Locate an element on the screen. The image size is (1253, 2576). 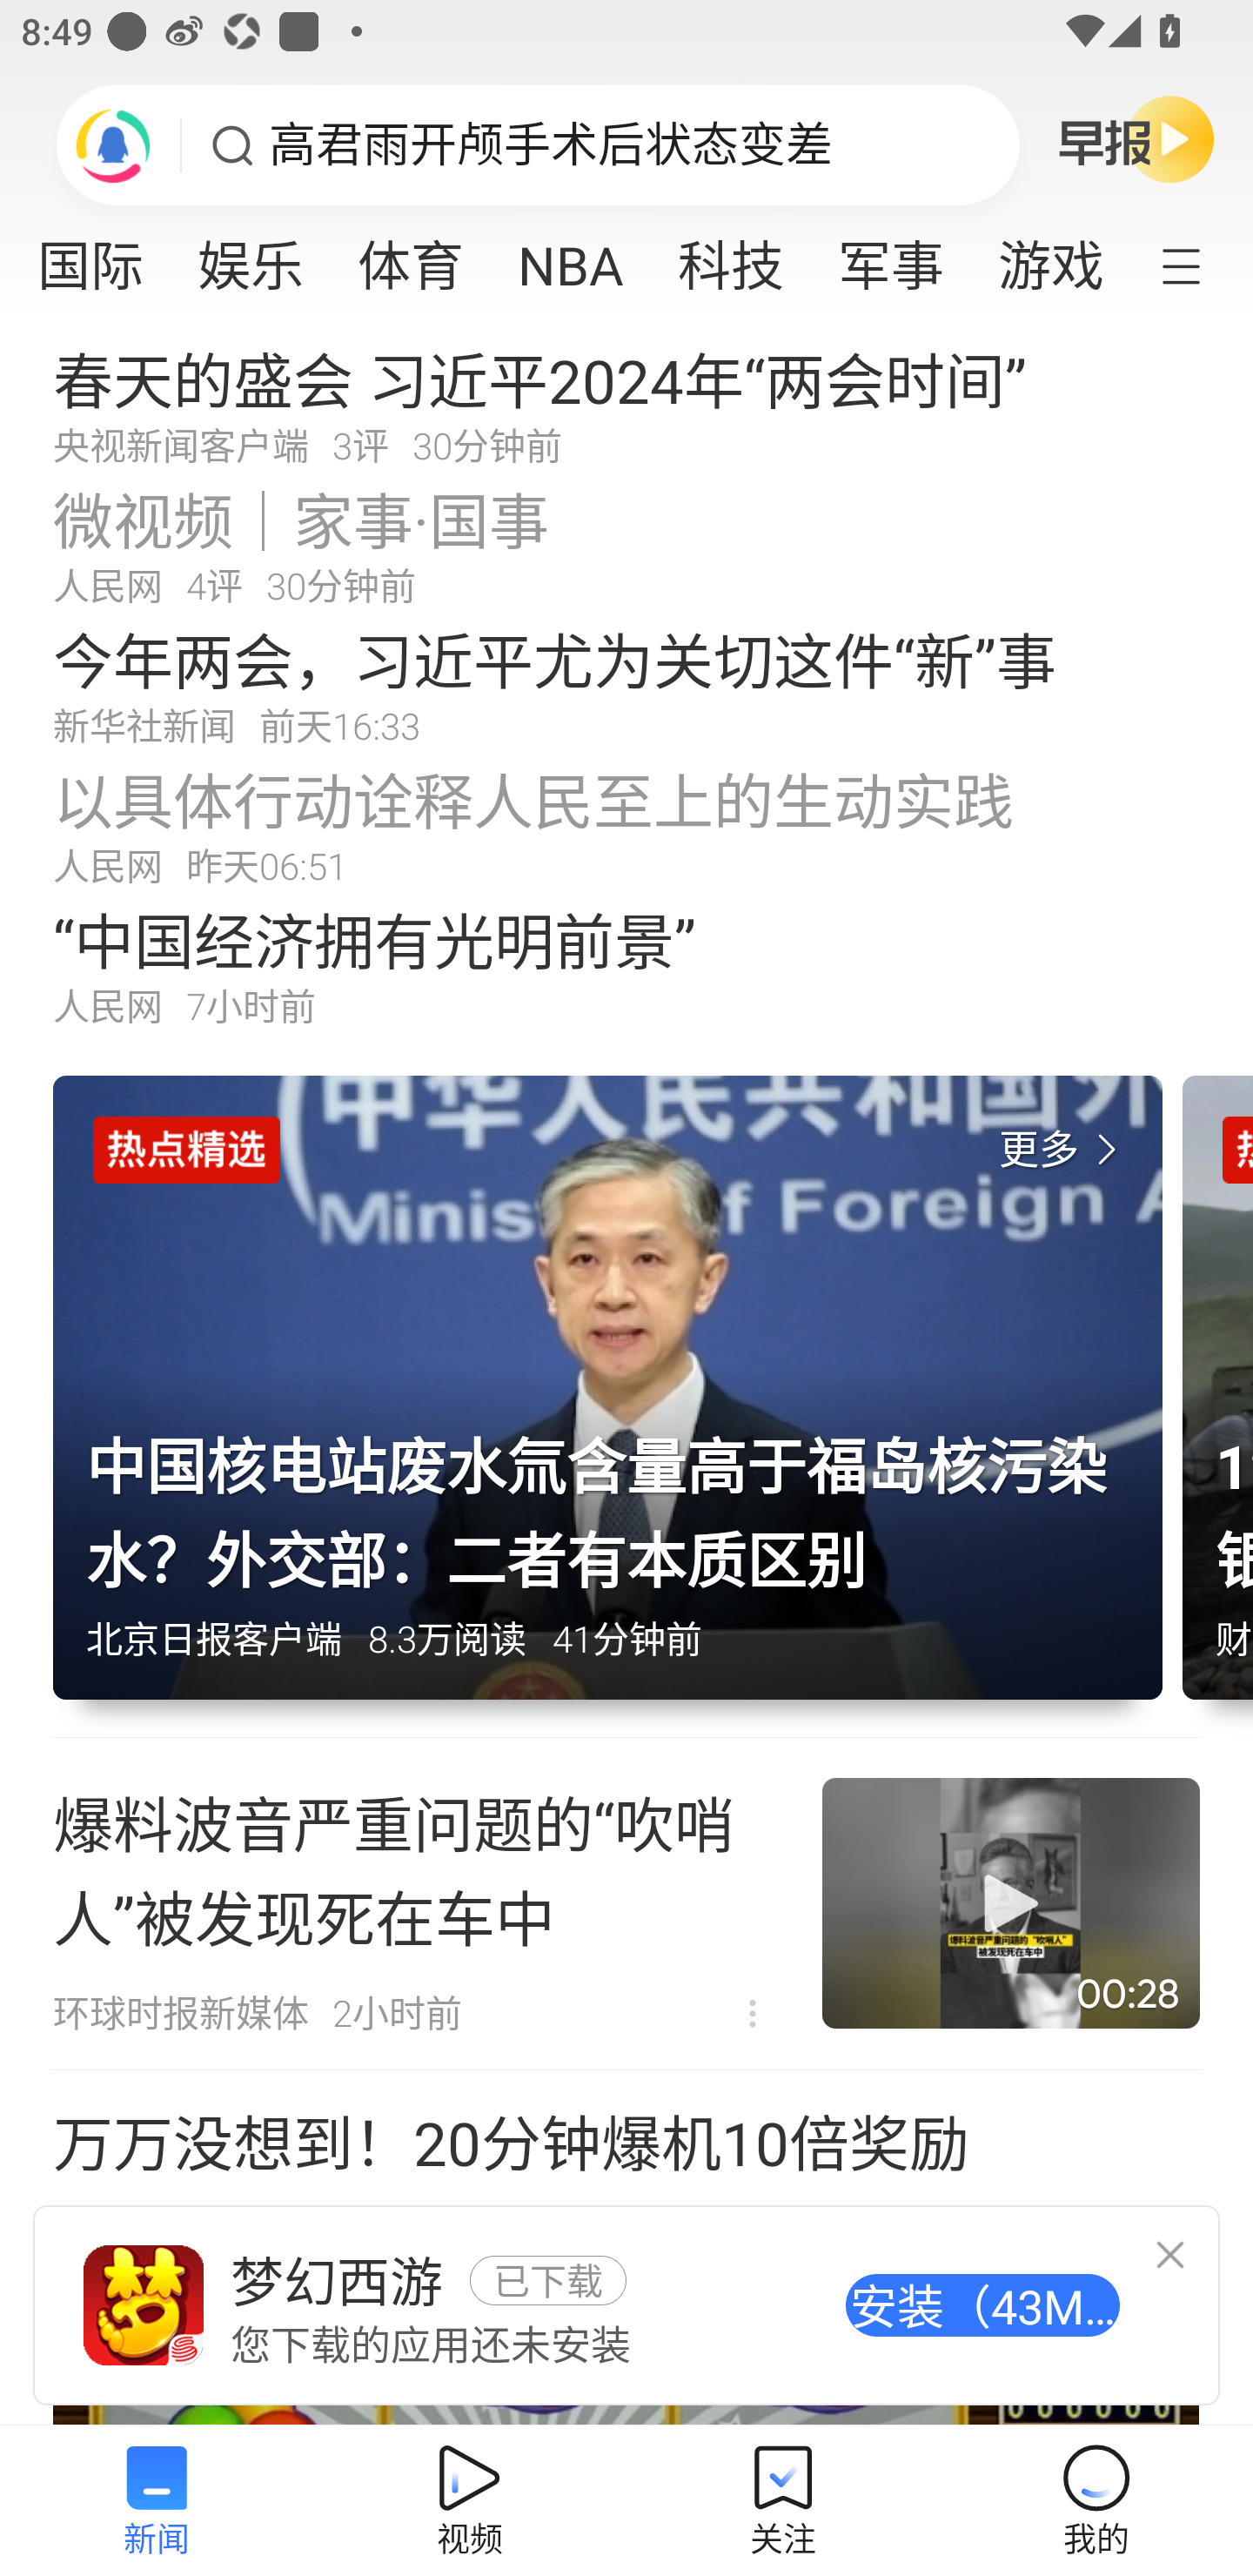
“中国经济拥有光明前景” 人民网 7小时前 is located at coordinates (626, 966).